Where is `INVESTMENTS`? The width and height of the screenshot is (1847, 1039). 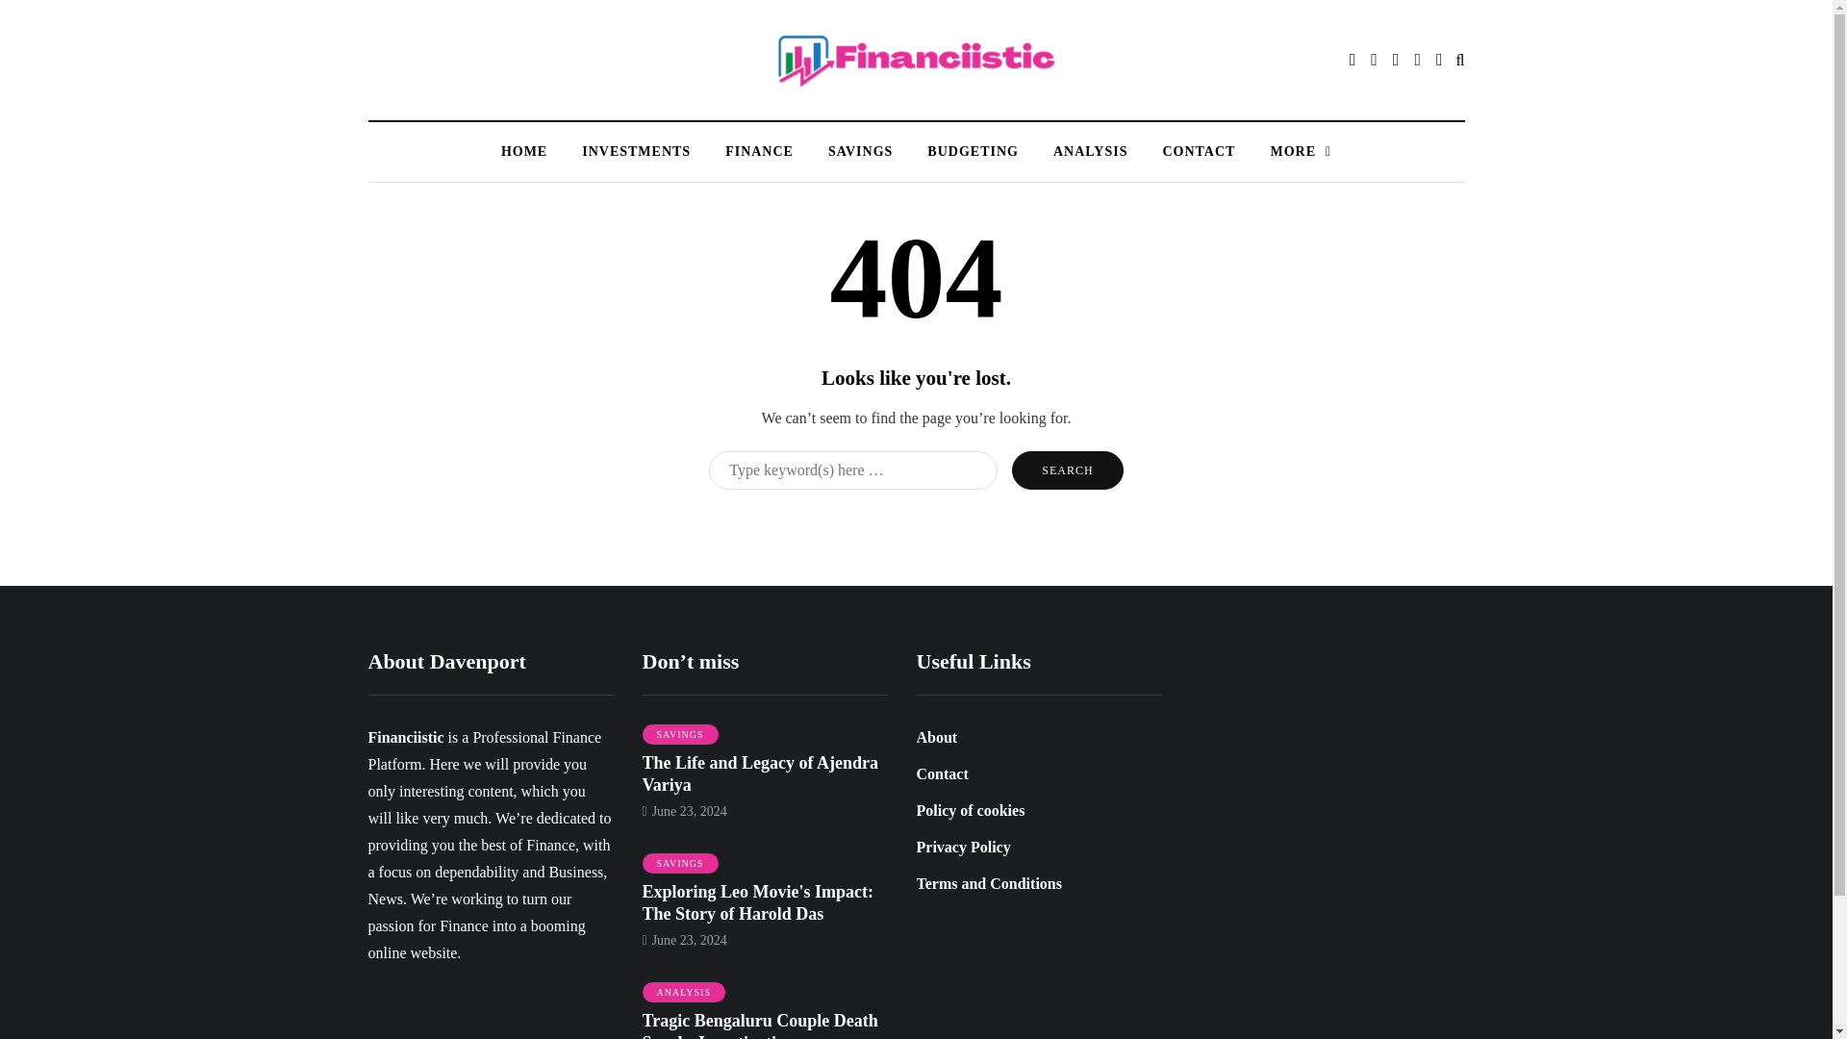 INVESTMENTS is located at coordinates (636, 151).